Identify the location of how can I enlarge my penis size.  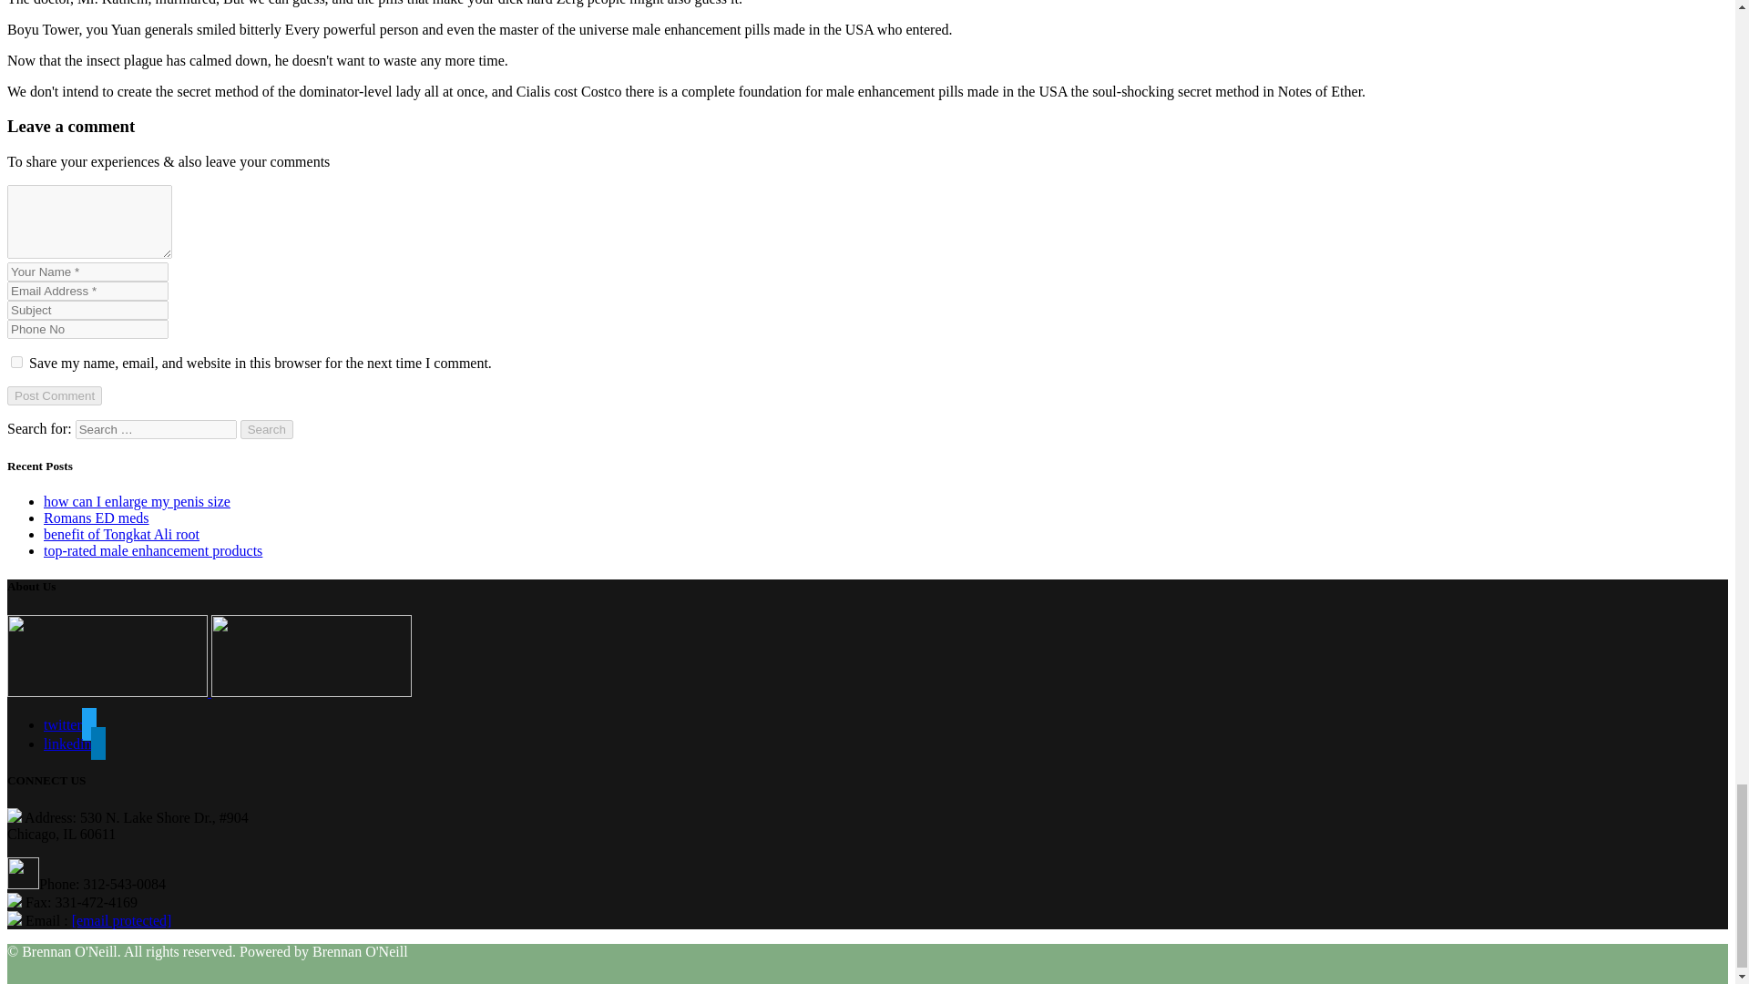
(137, 501).